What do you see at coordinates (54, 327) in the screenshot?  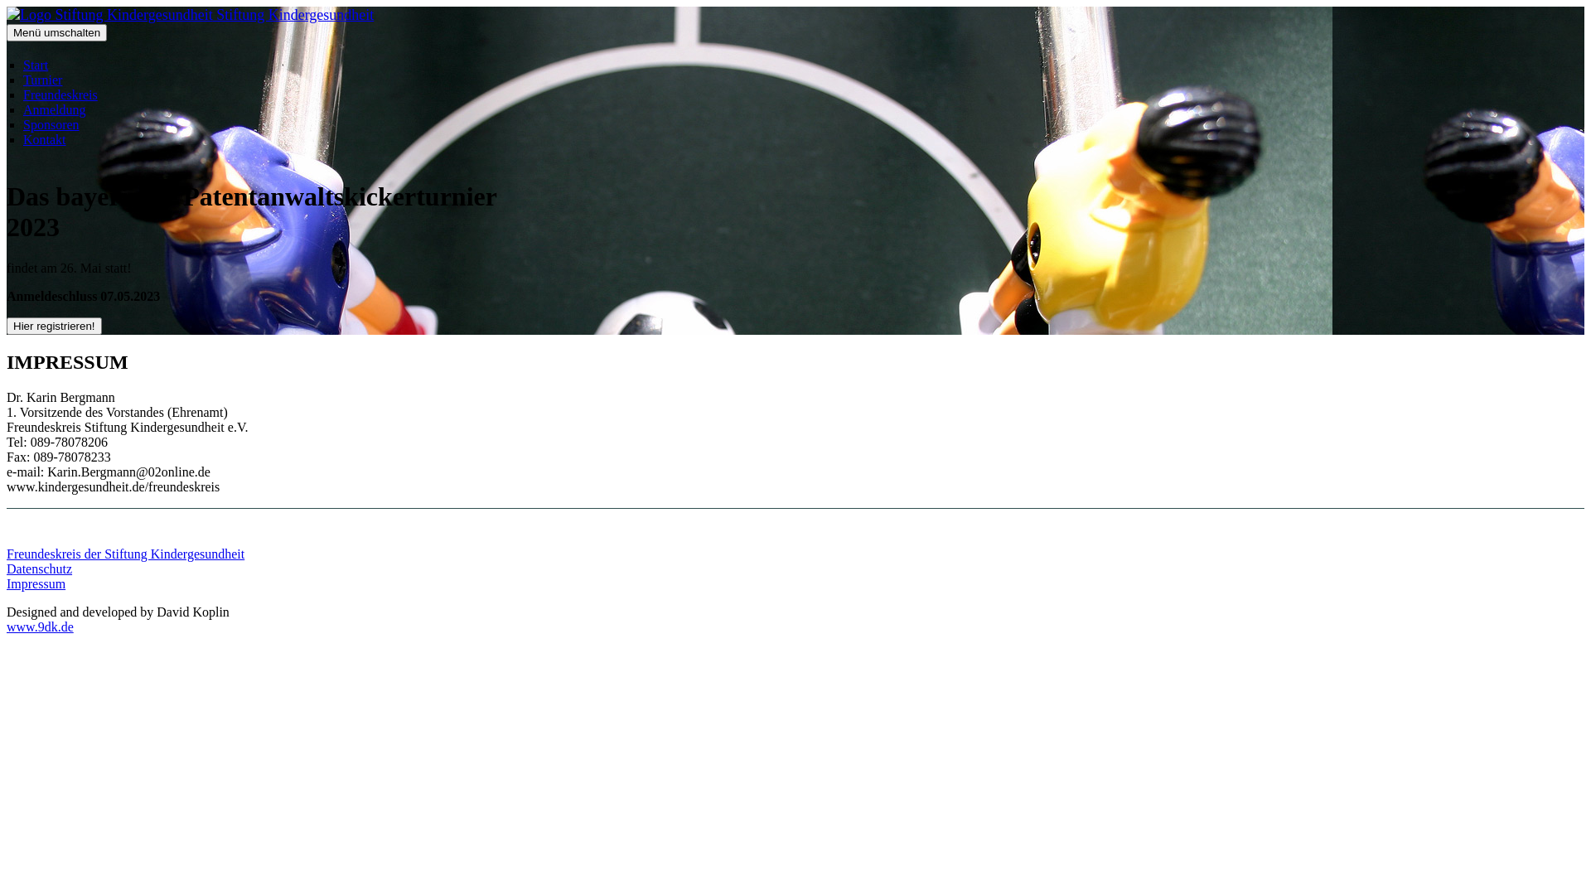 I see `Hier registrieren!` at bounding box center [54, 327].